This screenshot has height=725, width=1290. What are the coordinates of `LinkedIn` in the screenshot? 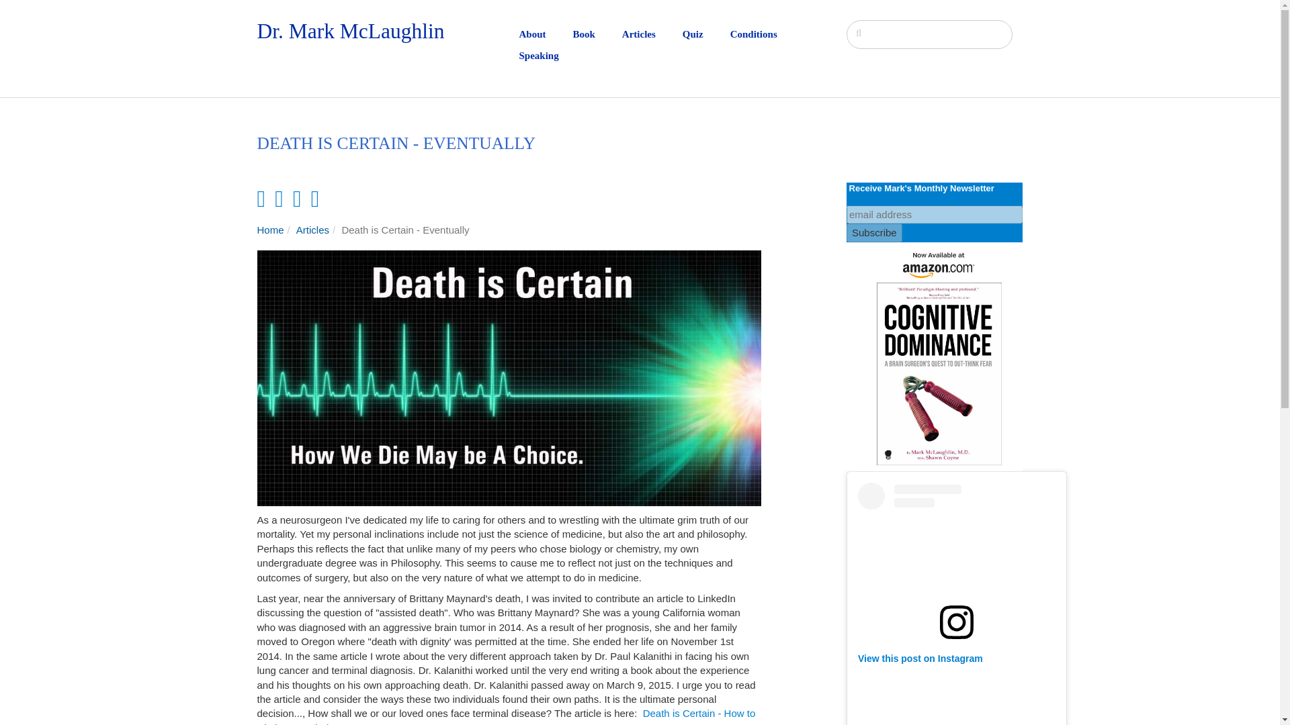 It's located at (279, 199).